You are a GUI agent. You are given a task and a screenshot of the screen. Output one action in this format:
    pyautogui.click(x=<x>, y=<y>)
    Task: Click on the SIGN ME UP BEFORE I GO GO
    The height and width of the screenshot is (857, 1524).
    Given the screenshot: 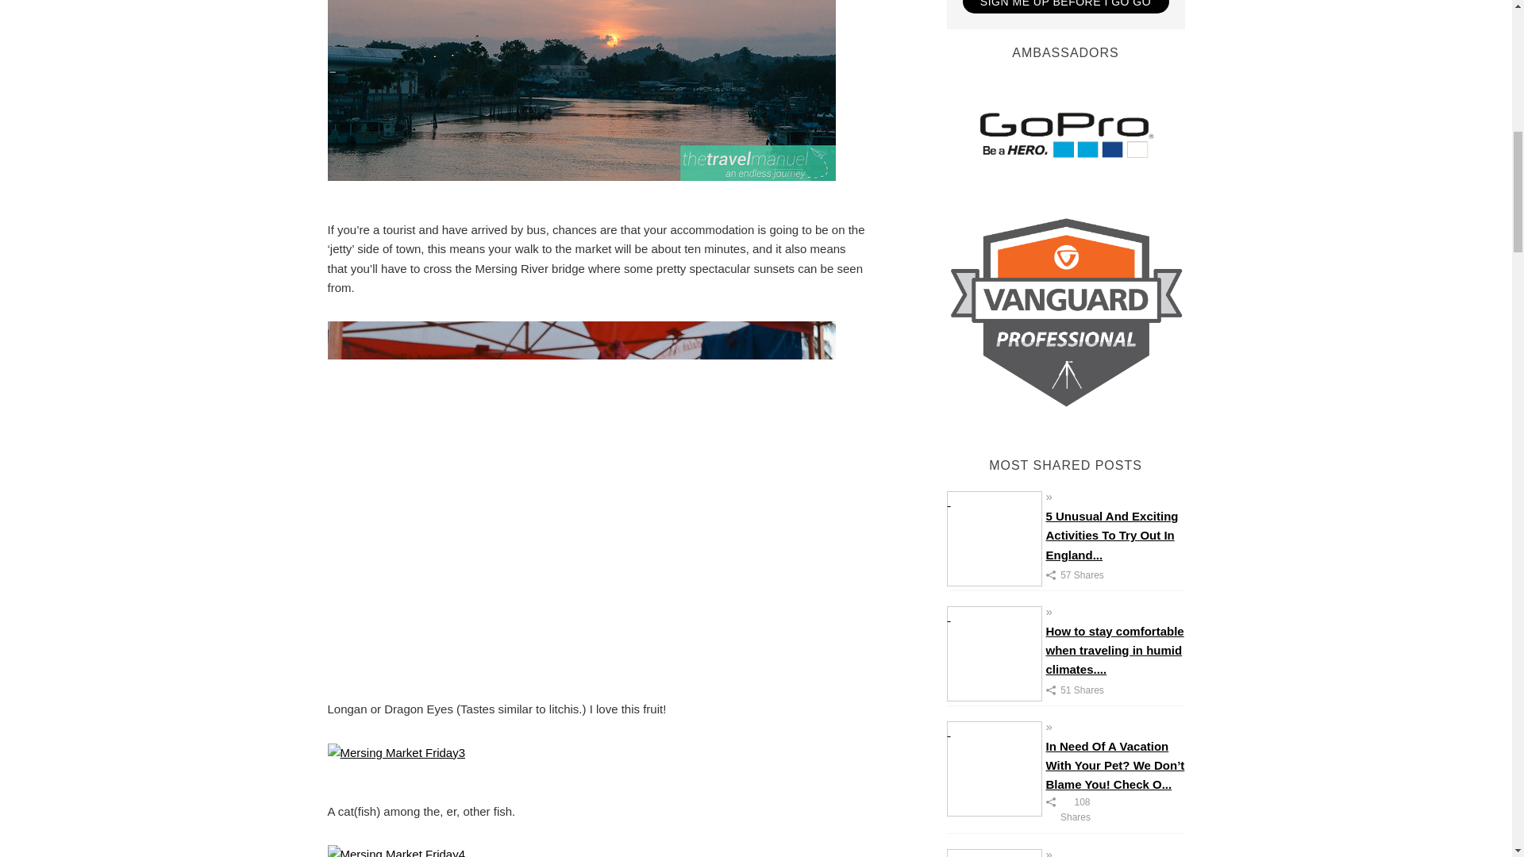 What is the action you would take?
    pyautogui.click(x=1065, y=6)
    